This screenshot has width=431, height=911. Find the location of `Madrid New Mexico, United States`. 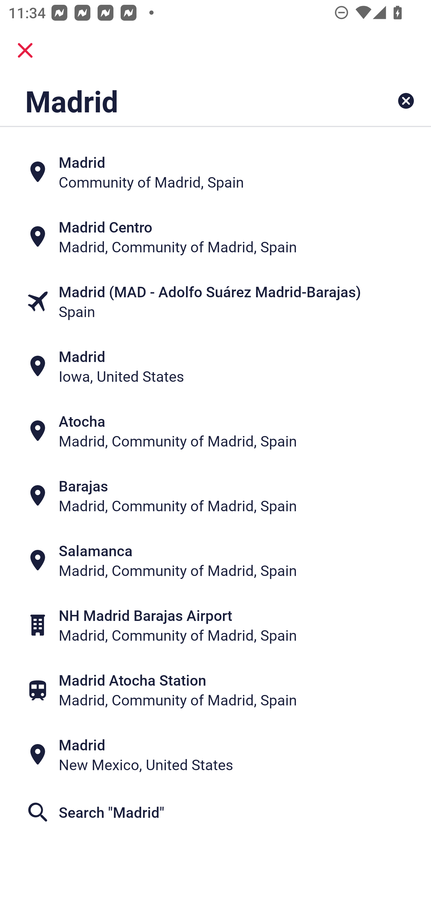

Madrid New Mexico, United States is located at coordinates (215, 755).